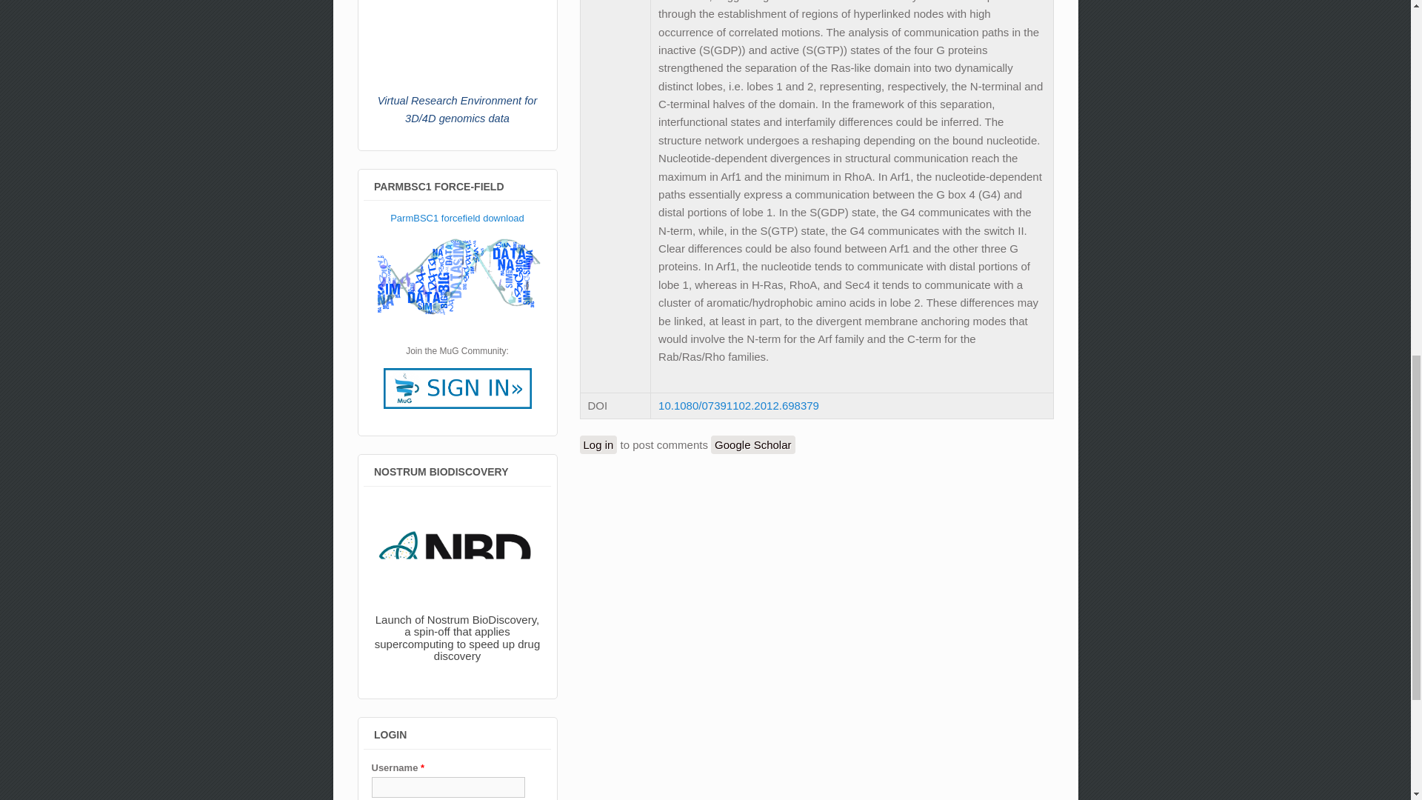 This screenshot has height=800, width=1422. Describe the element at coordinates (752, 444) in the screenshot. I see `Click to search Google Scholar for this entry` at that location.